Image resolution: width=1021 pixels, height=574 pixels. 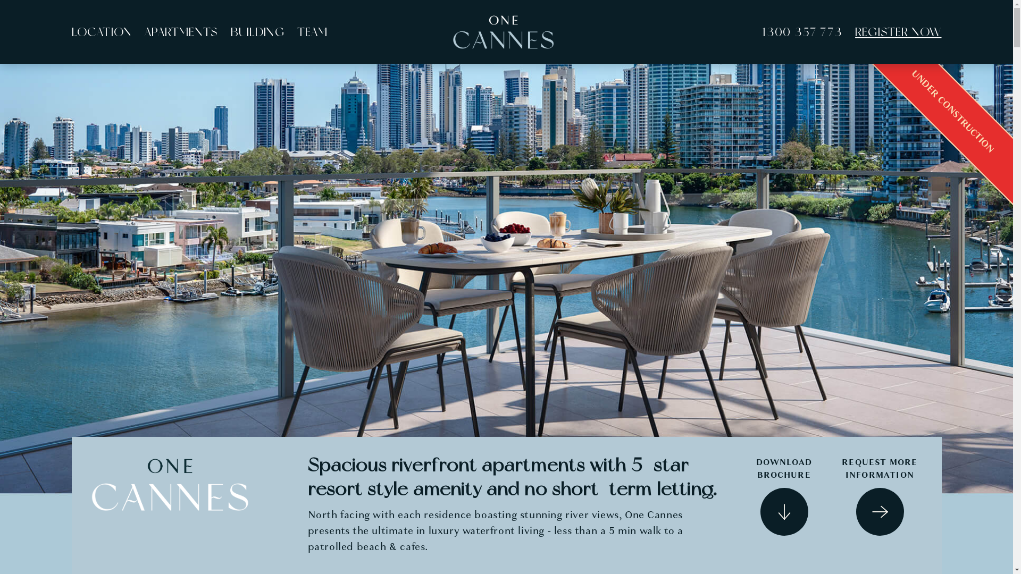 What do you see at coordinates (102, 32) in the screenshot?
I see `LOCATION` at bounding box center [102, 32].